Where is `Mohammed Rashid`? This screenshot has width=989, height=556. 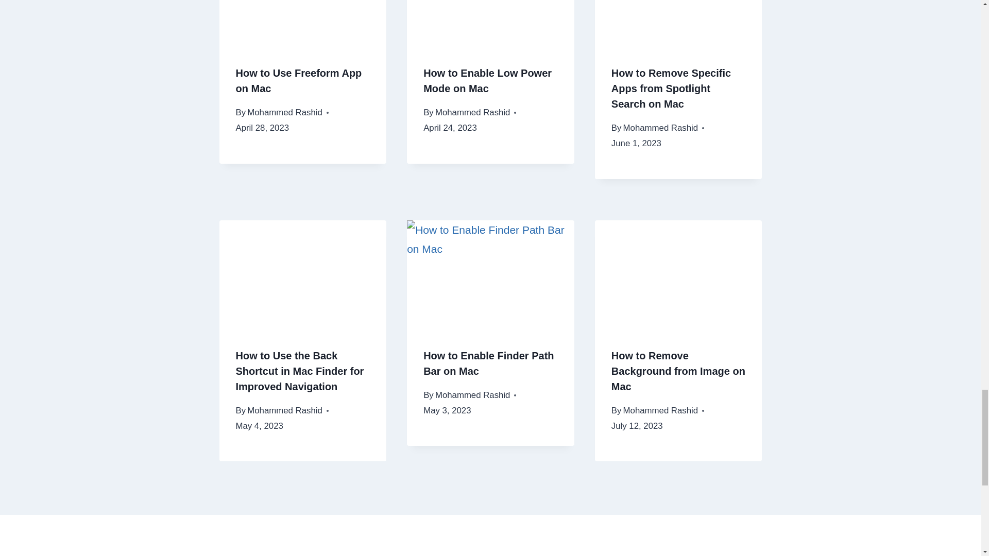 Mohammed Rashid is located at coordinates (660, 128).